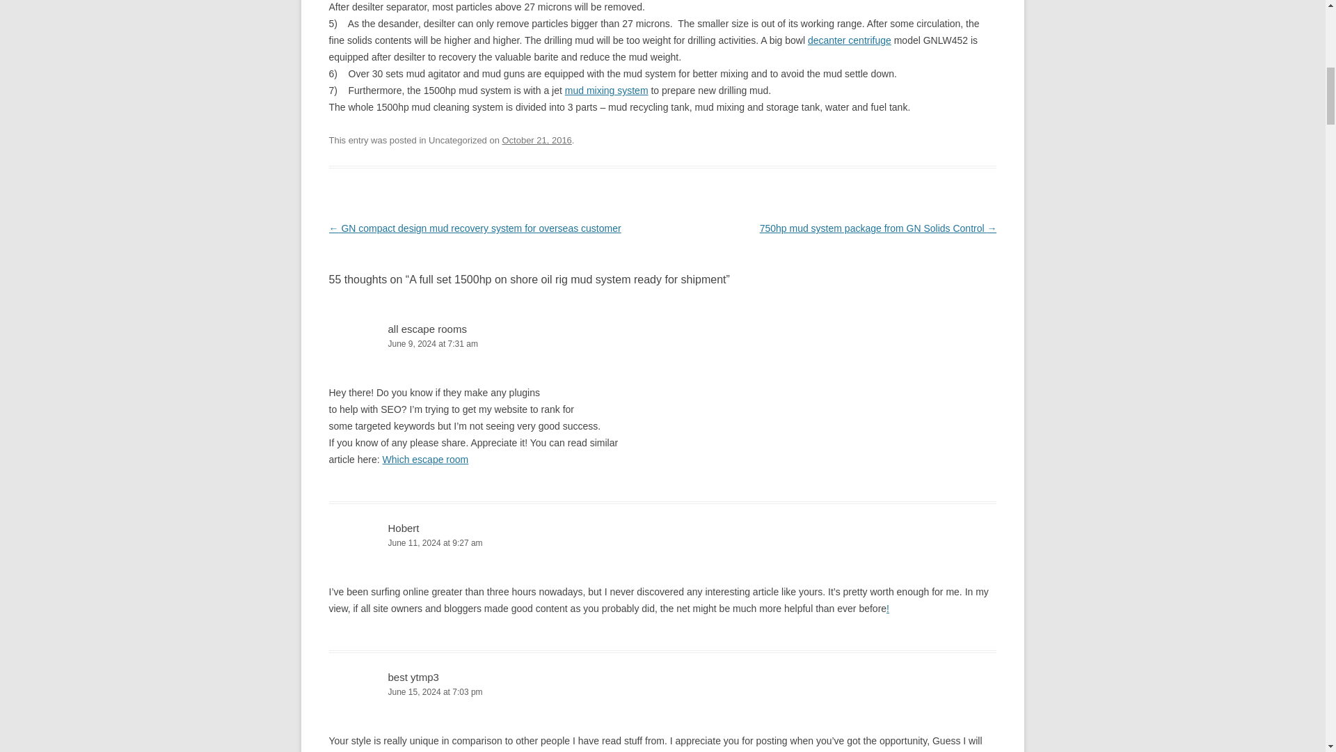 Image resolution: width=1336 pixels, height=752 pixels. I want to click on Which escape room, so click(425, 460).